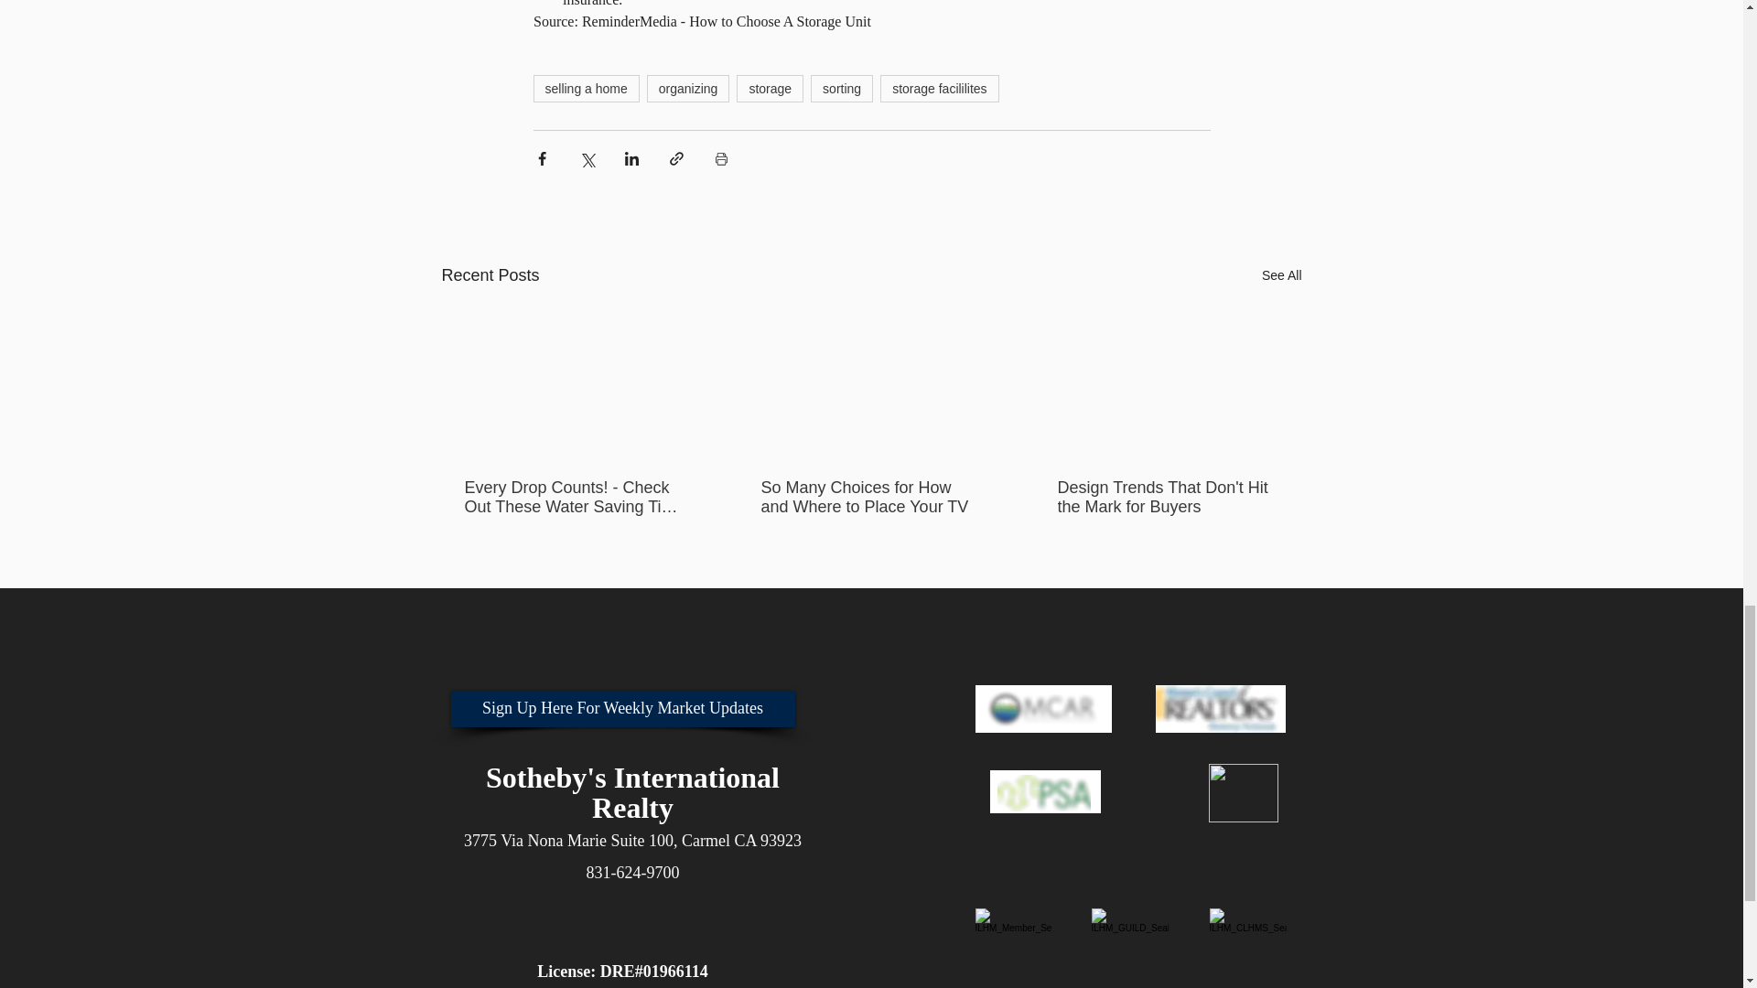 The height and width of the screenshot is (988, 1757). Describe the element at coordinates (688, 89) in the screenshot. I see `organizing` at that location.